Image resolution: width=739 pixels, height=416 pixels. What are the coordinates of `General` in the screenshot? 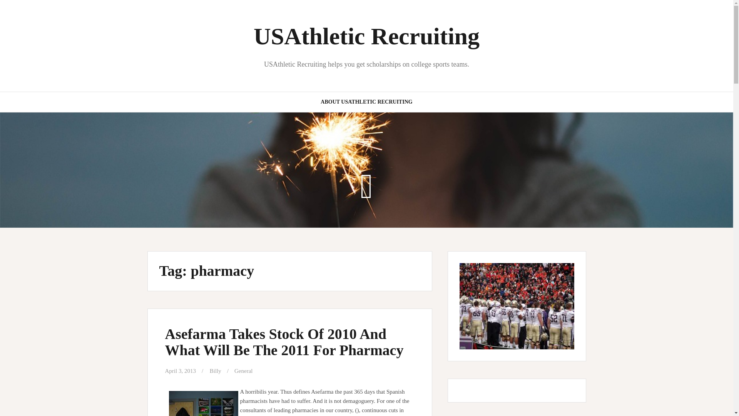 It's located at (243, 371).